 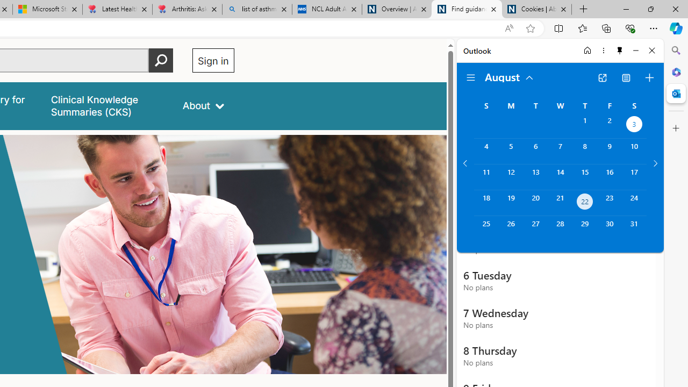 I want to click on Wednesday, August 14, 2024. , so click(x=560, y=177).